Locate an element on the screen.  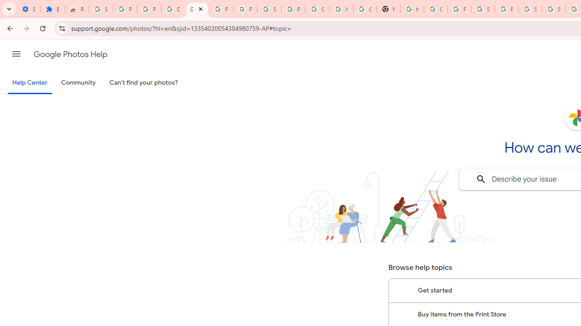
Sign in - Google Accounts is located at coordinates (554, 9).